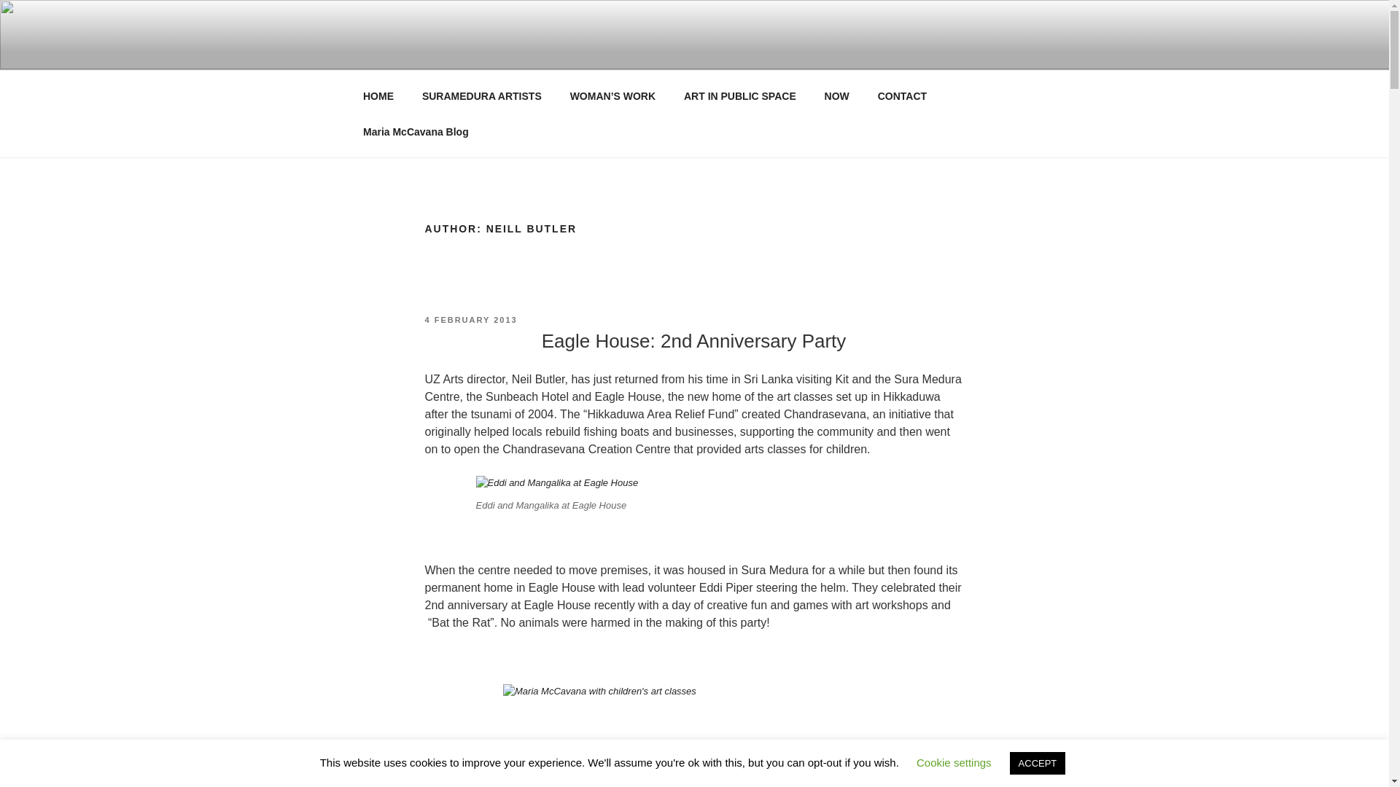 This screenshot has height=787, width=1400. What do you see at coordinates (416, 131) in the screenshot?
I see `Maria McCavana Blog` at bounding box center [416, 131].